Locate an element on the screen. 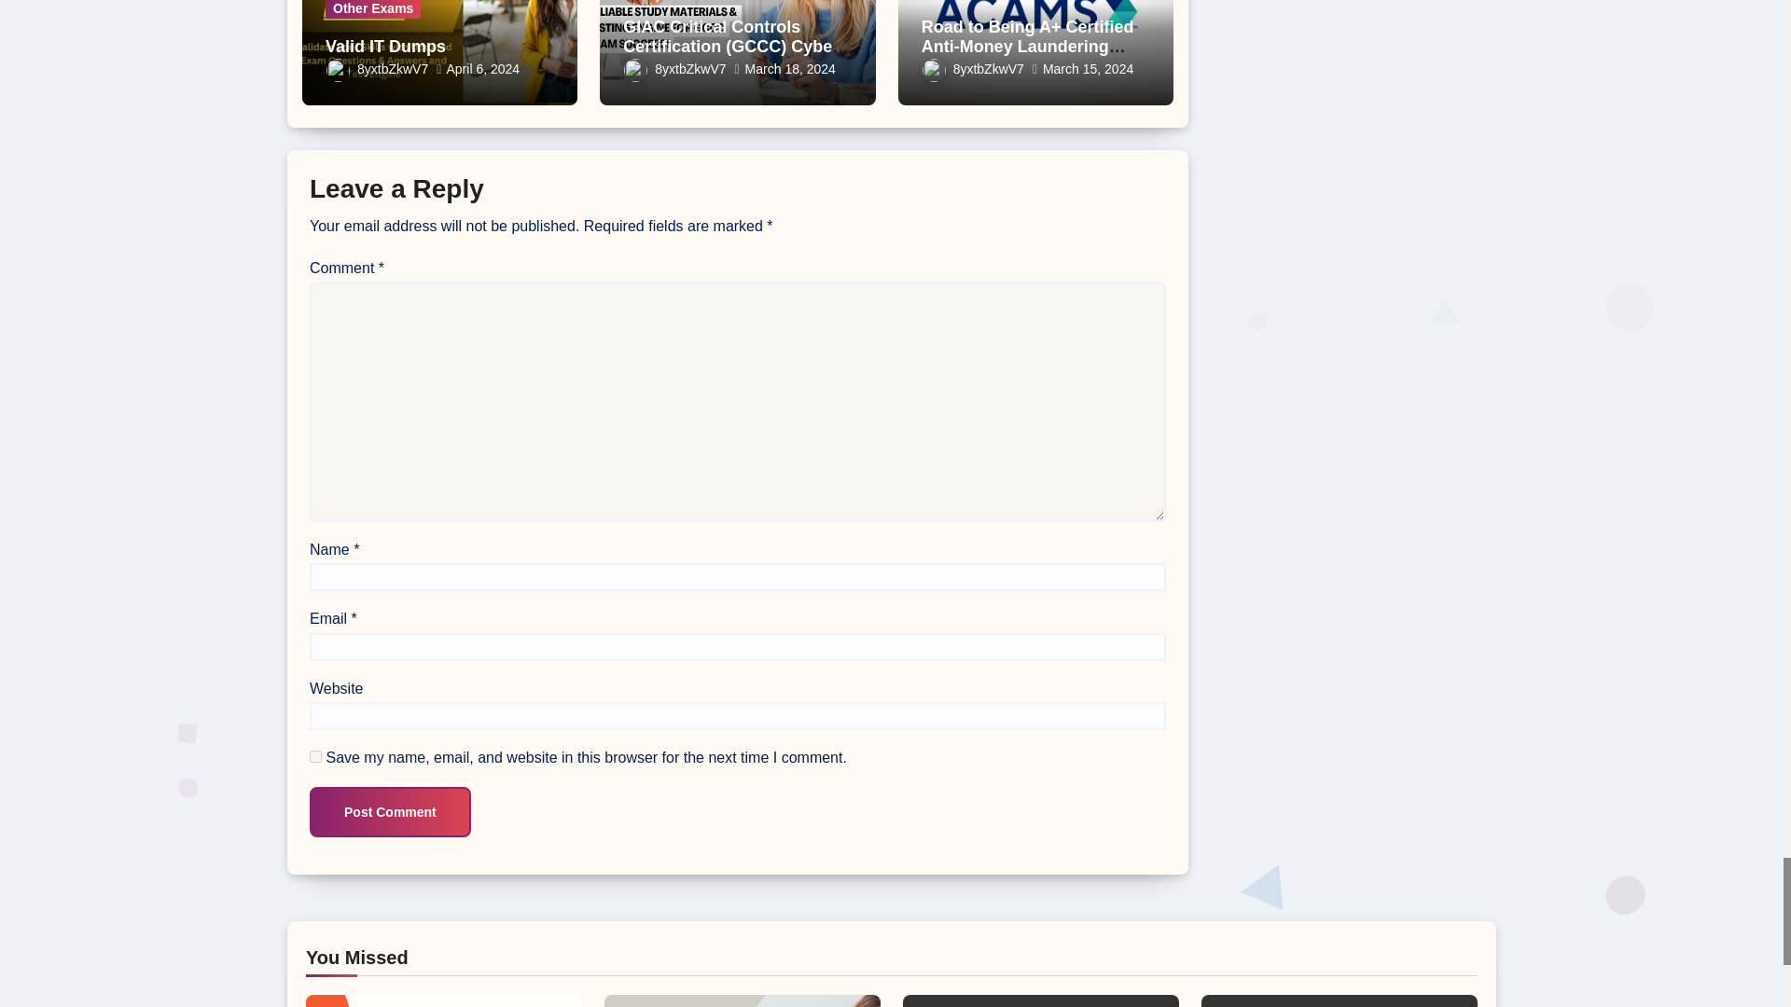 This screenshot has height=1007, width=1791. Post Comment is located at coordinates (390, 811).